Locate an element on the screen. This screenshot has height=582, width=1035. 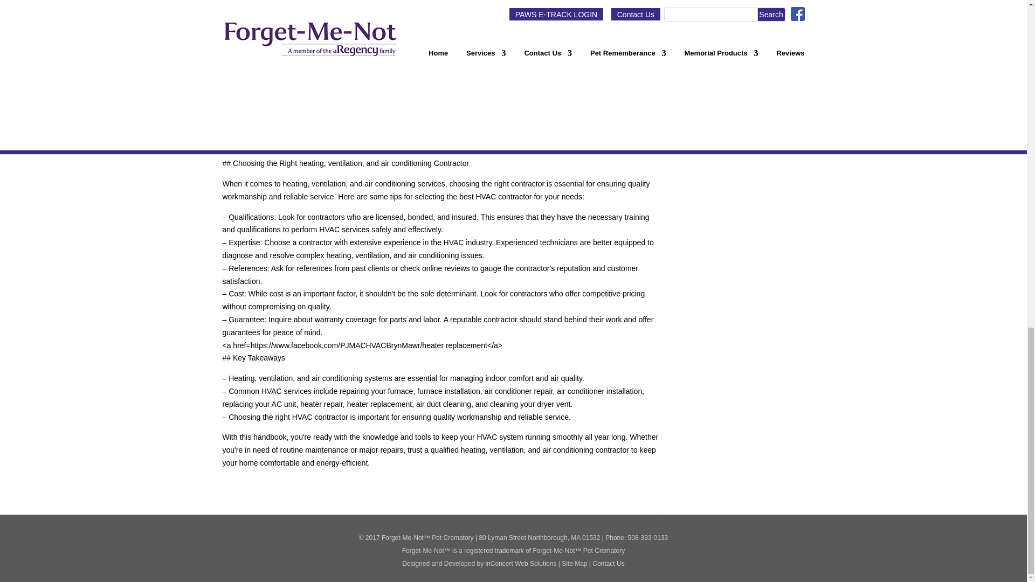
Contact Us is located at coordinates (608, 564).